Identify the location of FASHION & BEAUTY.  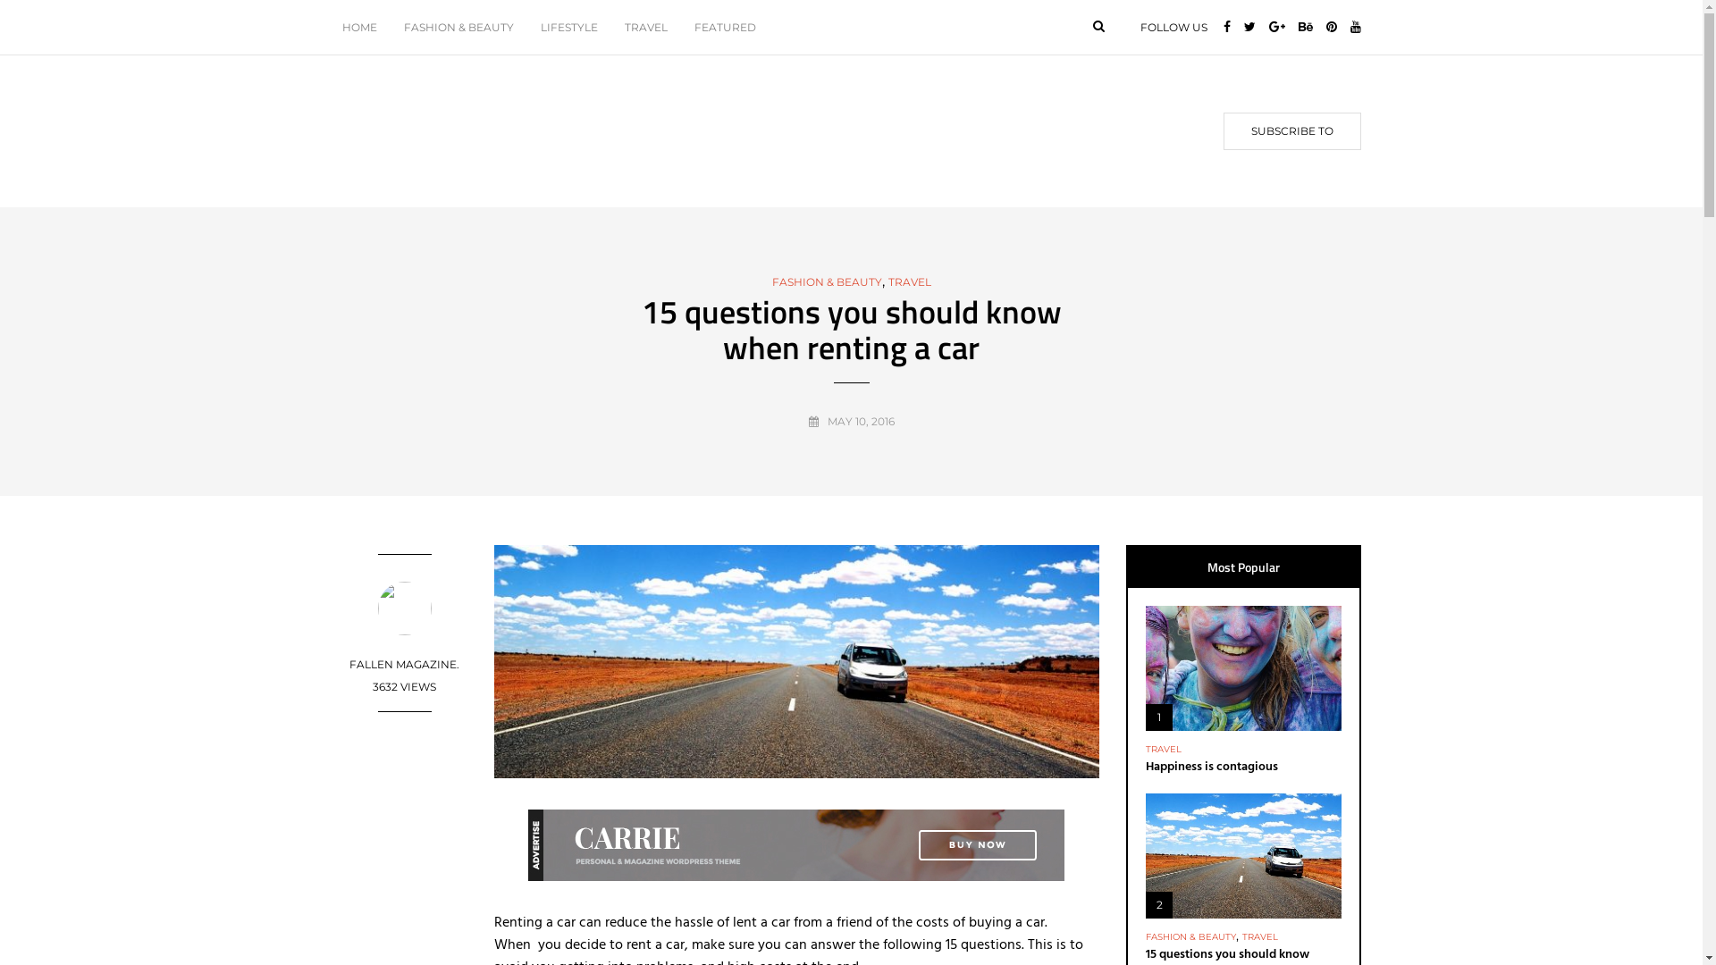
(458, 27).